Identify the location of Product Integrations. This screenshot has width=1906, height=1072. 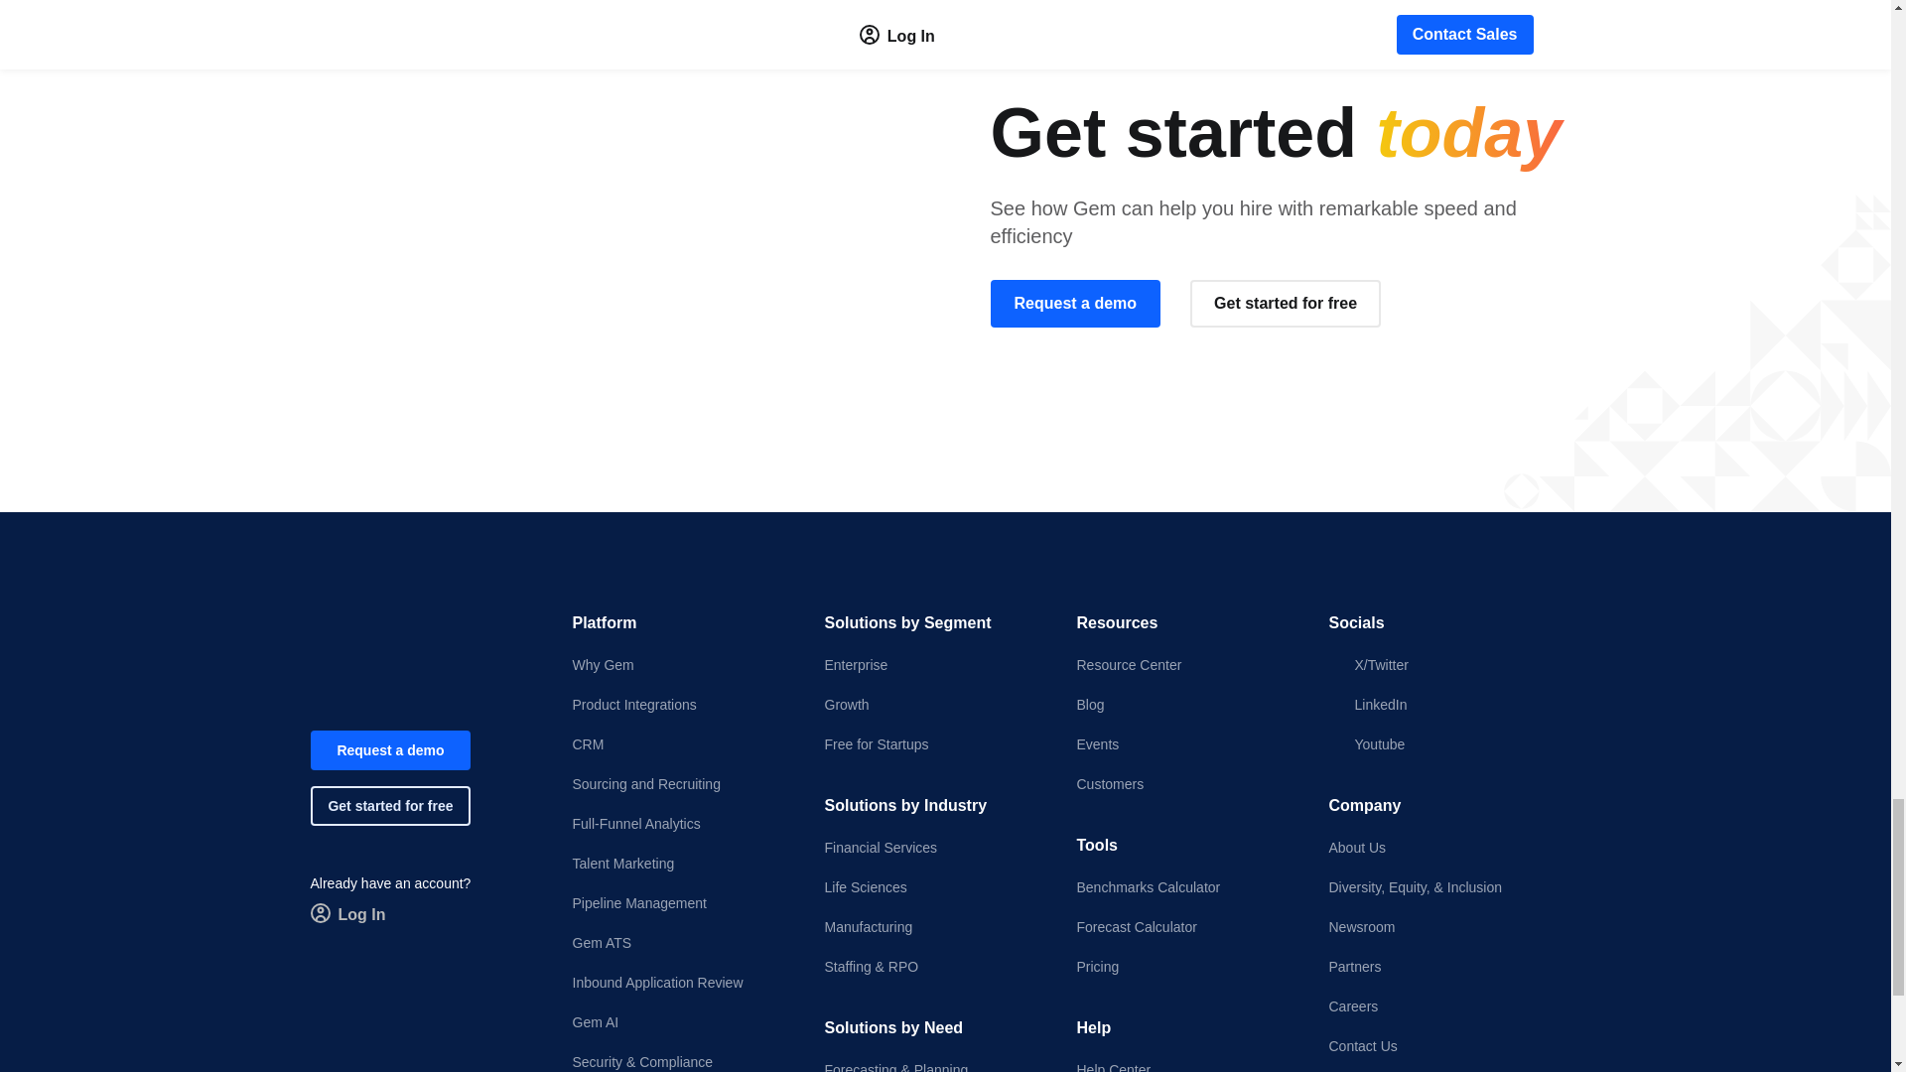
(681, 705).